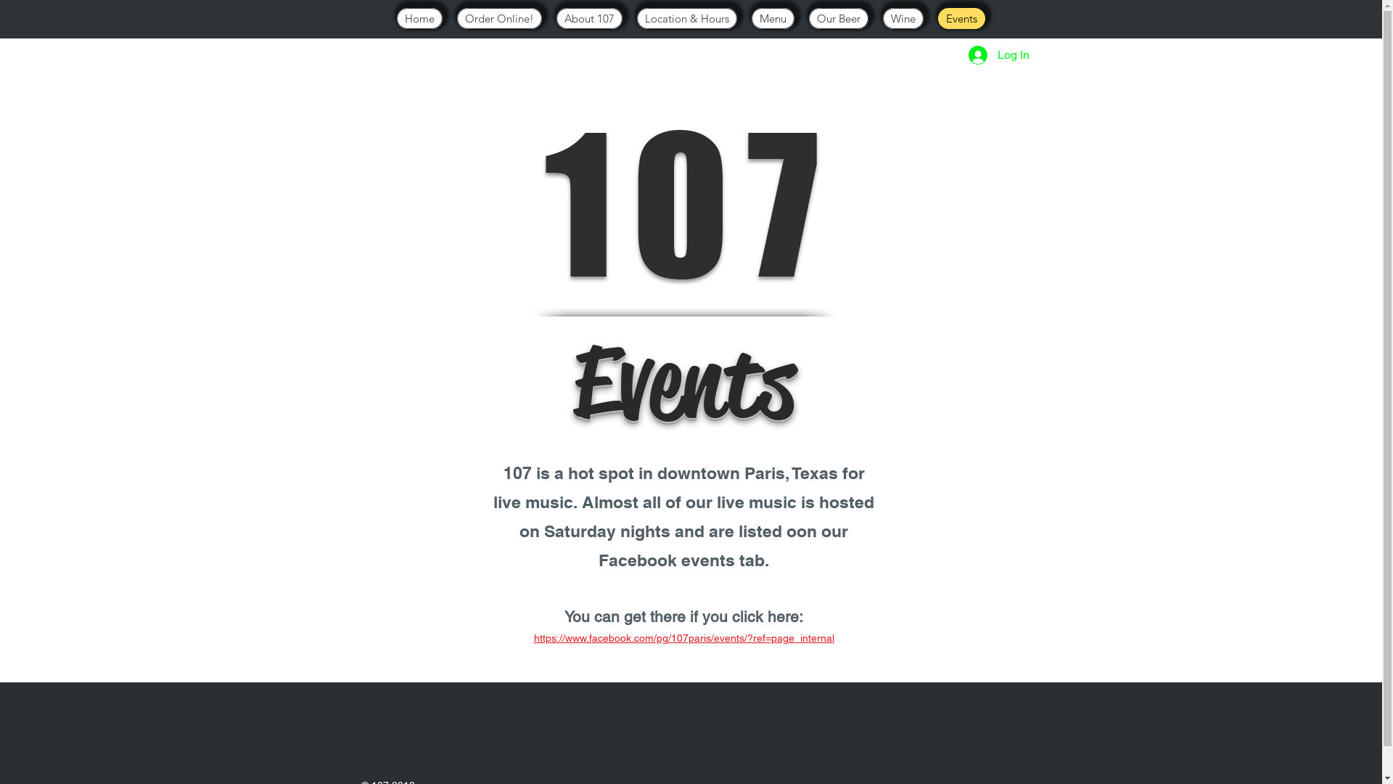  What do you see at coordinates (773, 19) in the screenshot?
I see `Menu` at bounding box center [773, 19].